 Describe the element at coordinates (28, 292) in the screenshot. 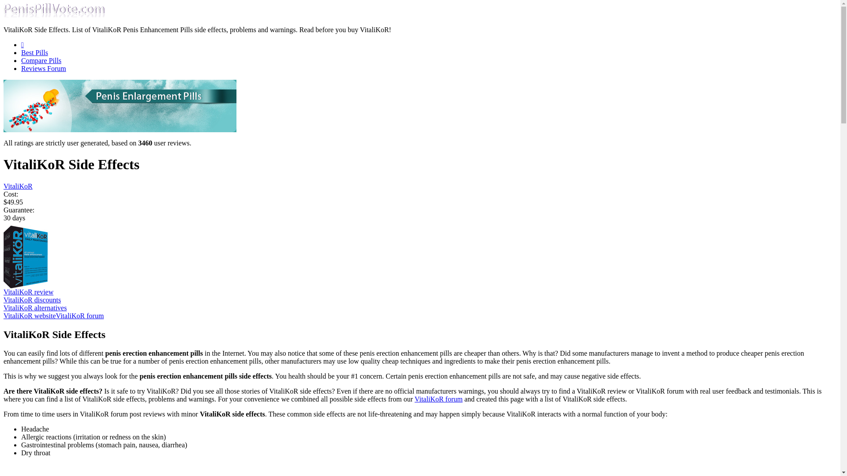

I see `VitaliKoR review` at that location.